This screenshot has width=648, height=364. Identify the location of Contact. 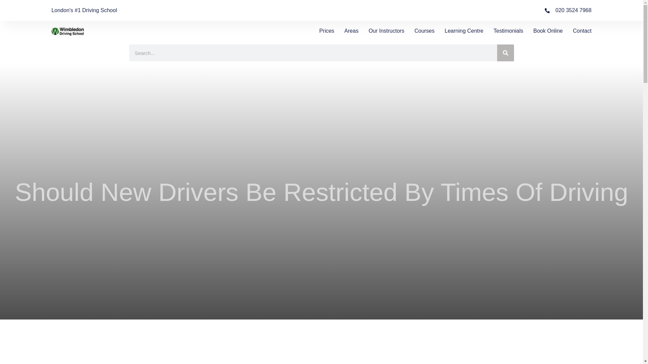
(582, 31).